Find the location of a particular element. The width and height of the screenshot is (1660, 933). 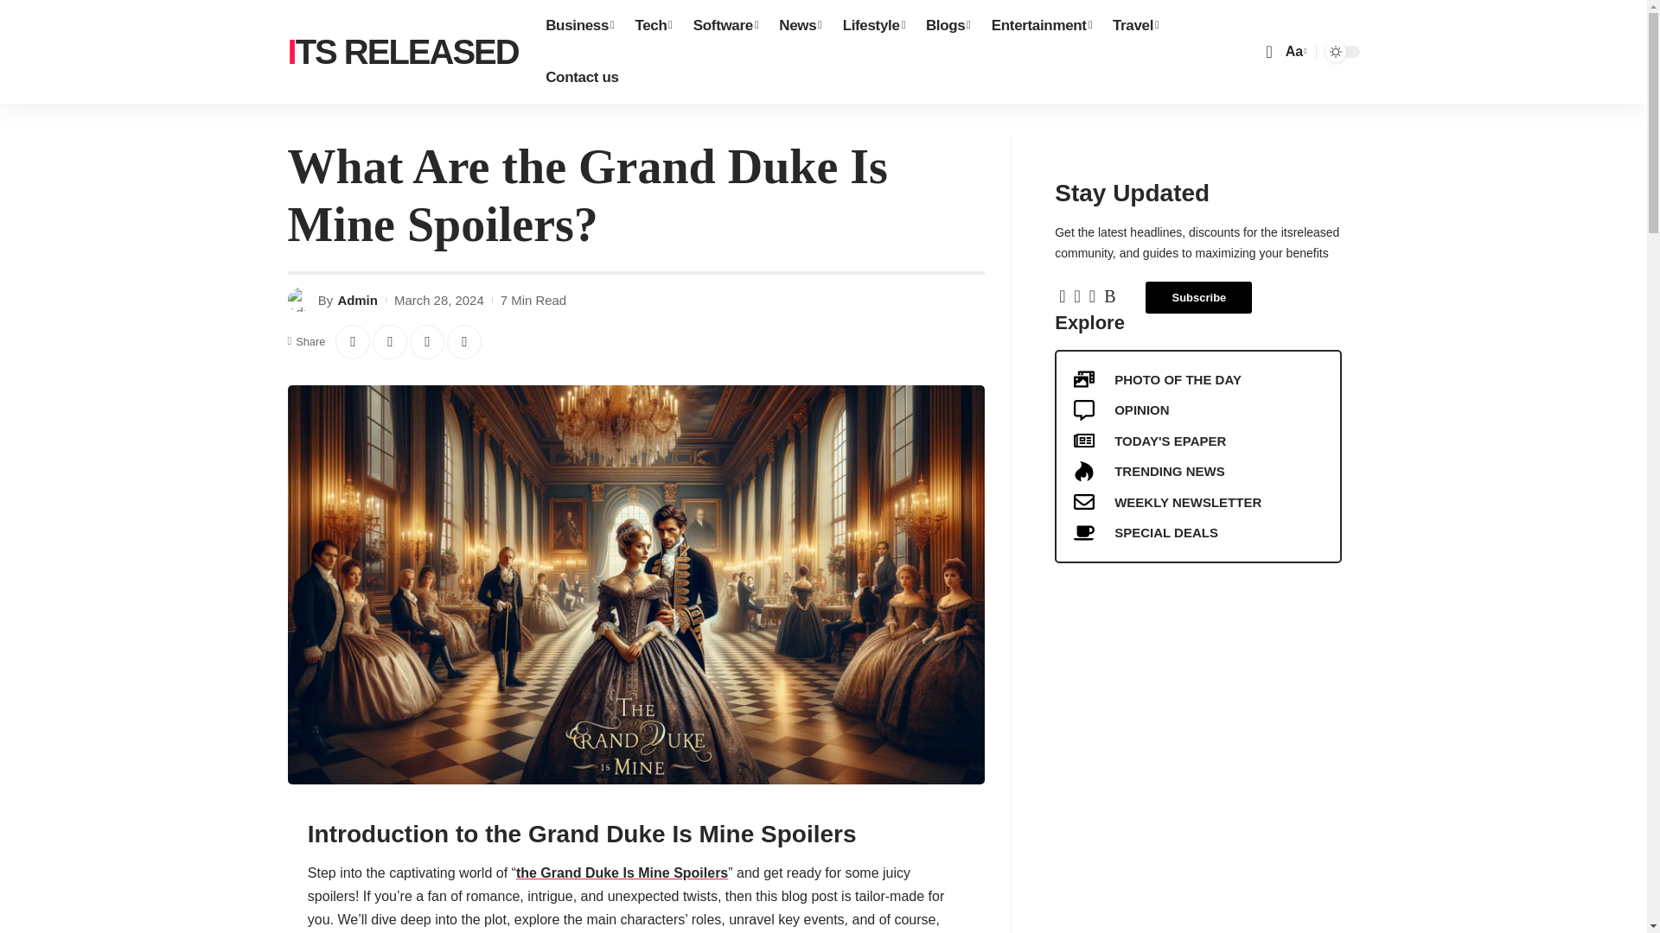

Software is located at coordinates (725, 26).